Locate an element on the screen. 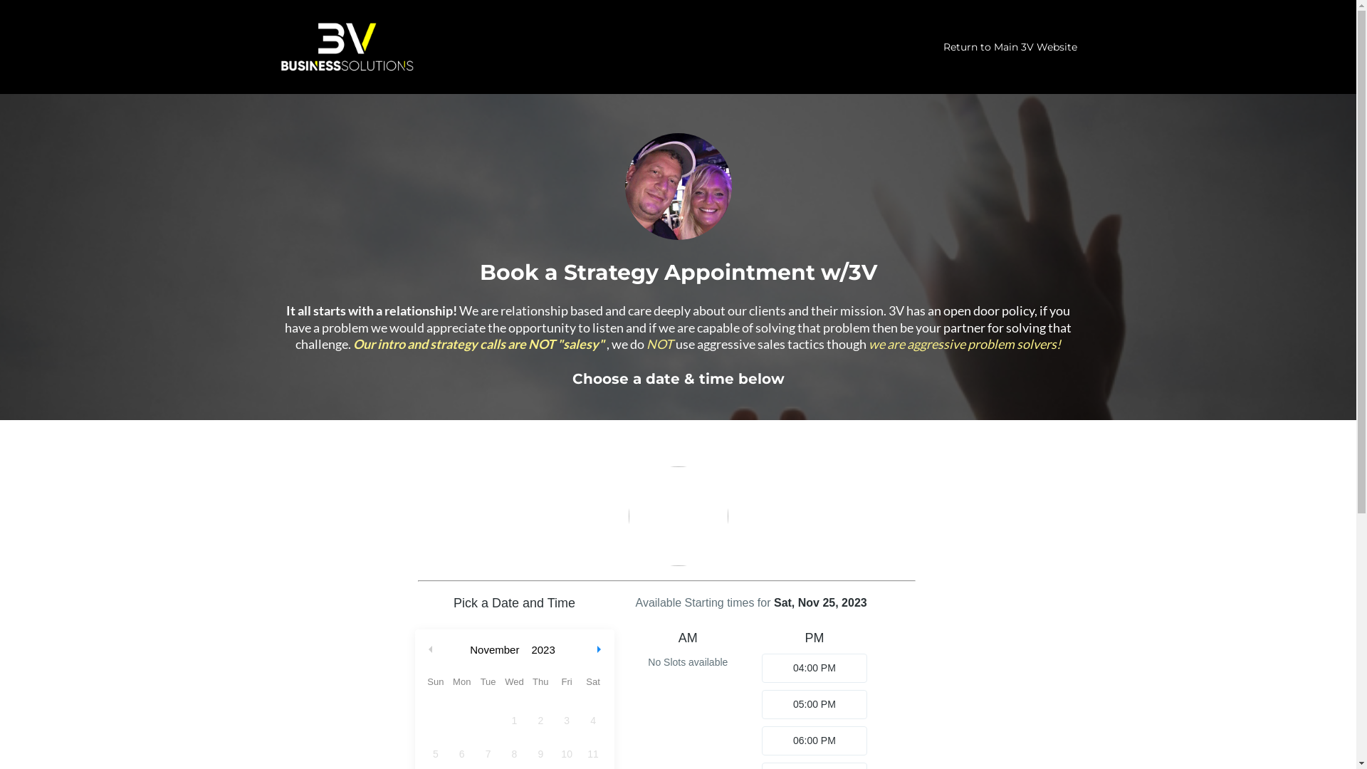 The image size is (1367, 769). Return to Main 3V Website is located at coordinates (1010, 47).